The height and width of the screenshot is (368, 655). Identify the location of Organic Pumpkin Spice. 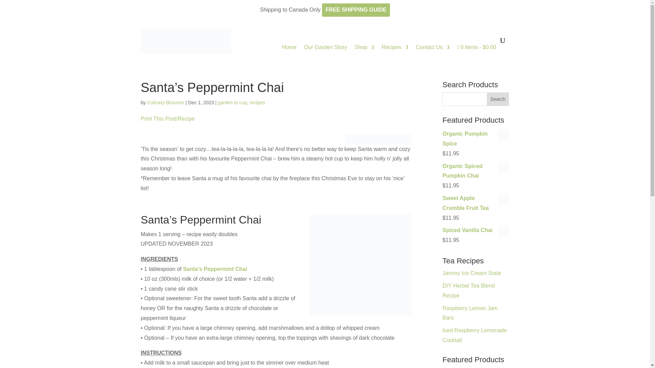
(476, 139).